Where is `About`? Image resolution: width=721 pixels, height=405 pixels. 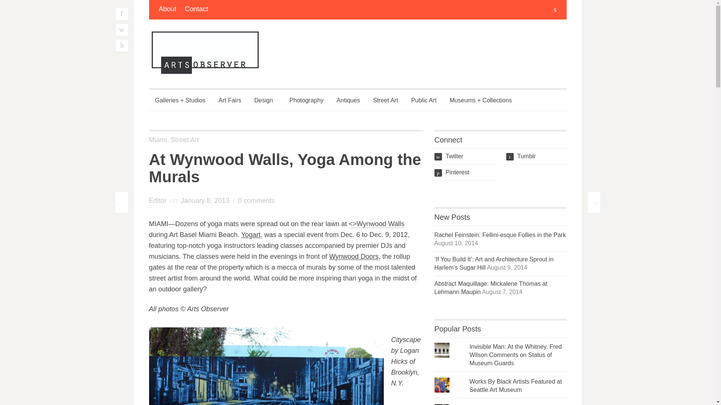 About is located at coordinates (167, 10).